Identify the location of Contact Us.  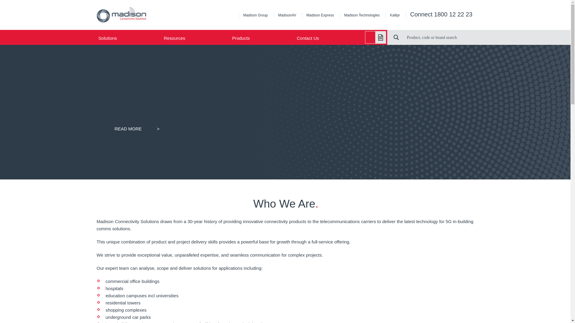
(326, 38).